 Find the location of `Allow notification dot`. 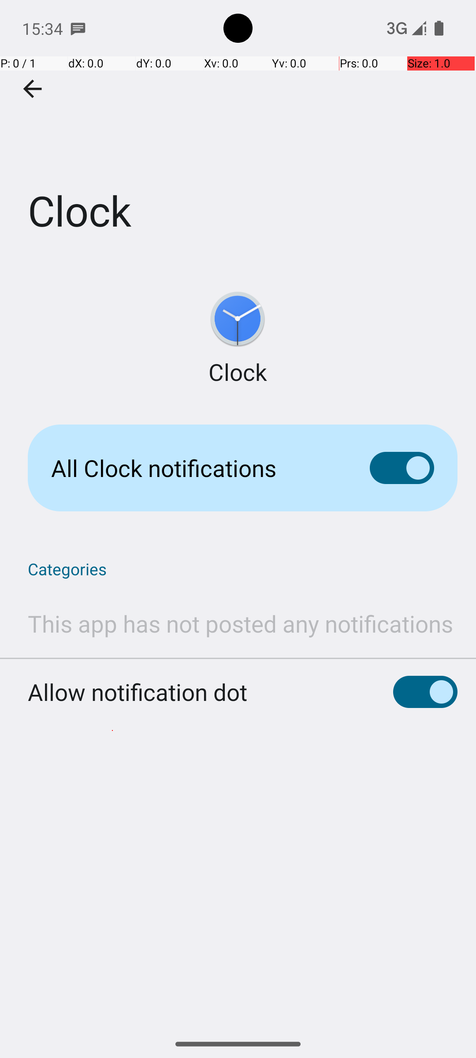

Allow notification dot is located at coordinates (138, 692).